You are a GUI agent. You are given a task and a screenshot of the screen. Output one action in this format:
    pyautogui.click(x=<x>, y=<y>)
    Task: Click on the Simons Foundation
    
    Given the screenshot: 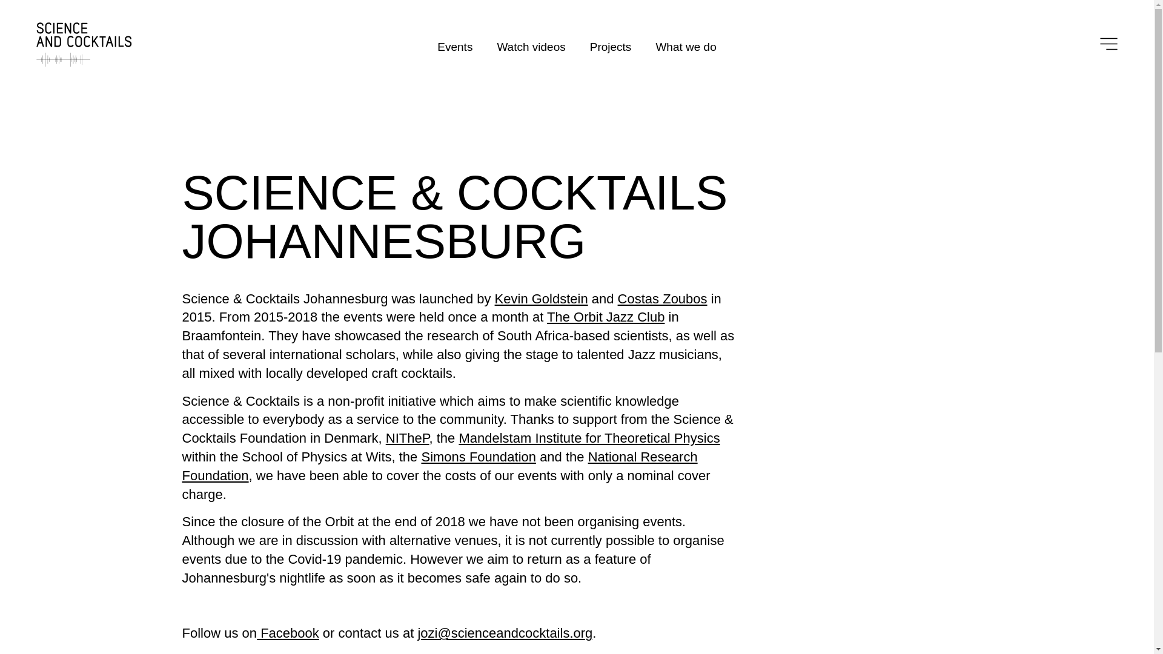 What is the action you would take?
    pyautogui.click(x=479, y=457)
    